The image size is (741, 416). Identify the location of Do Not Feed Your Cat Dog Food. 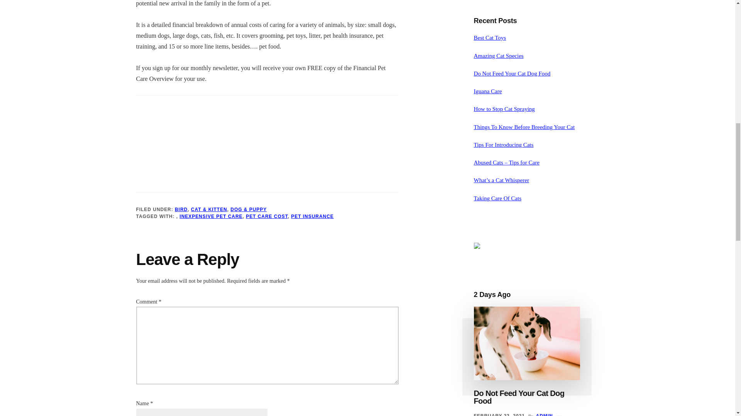
(512, 73).